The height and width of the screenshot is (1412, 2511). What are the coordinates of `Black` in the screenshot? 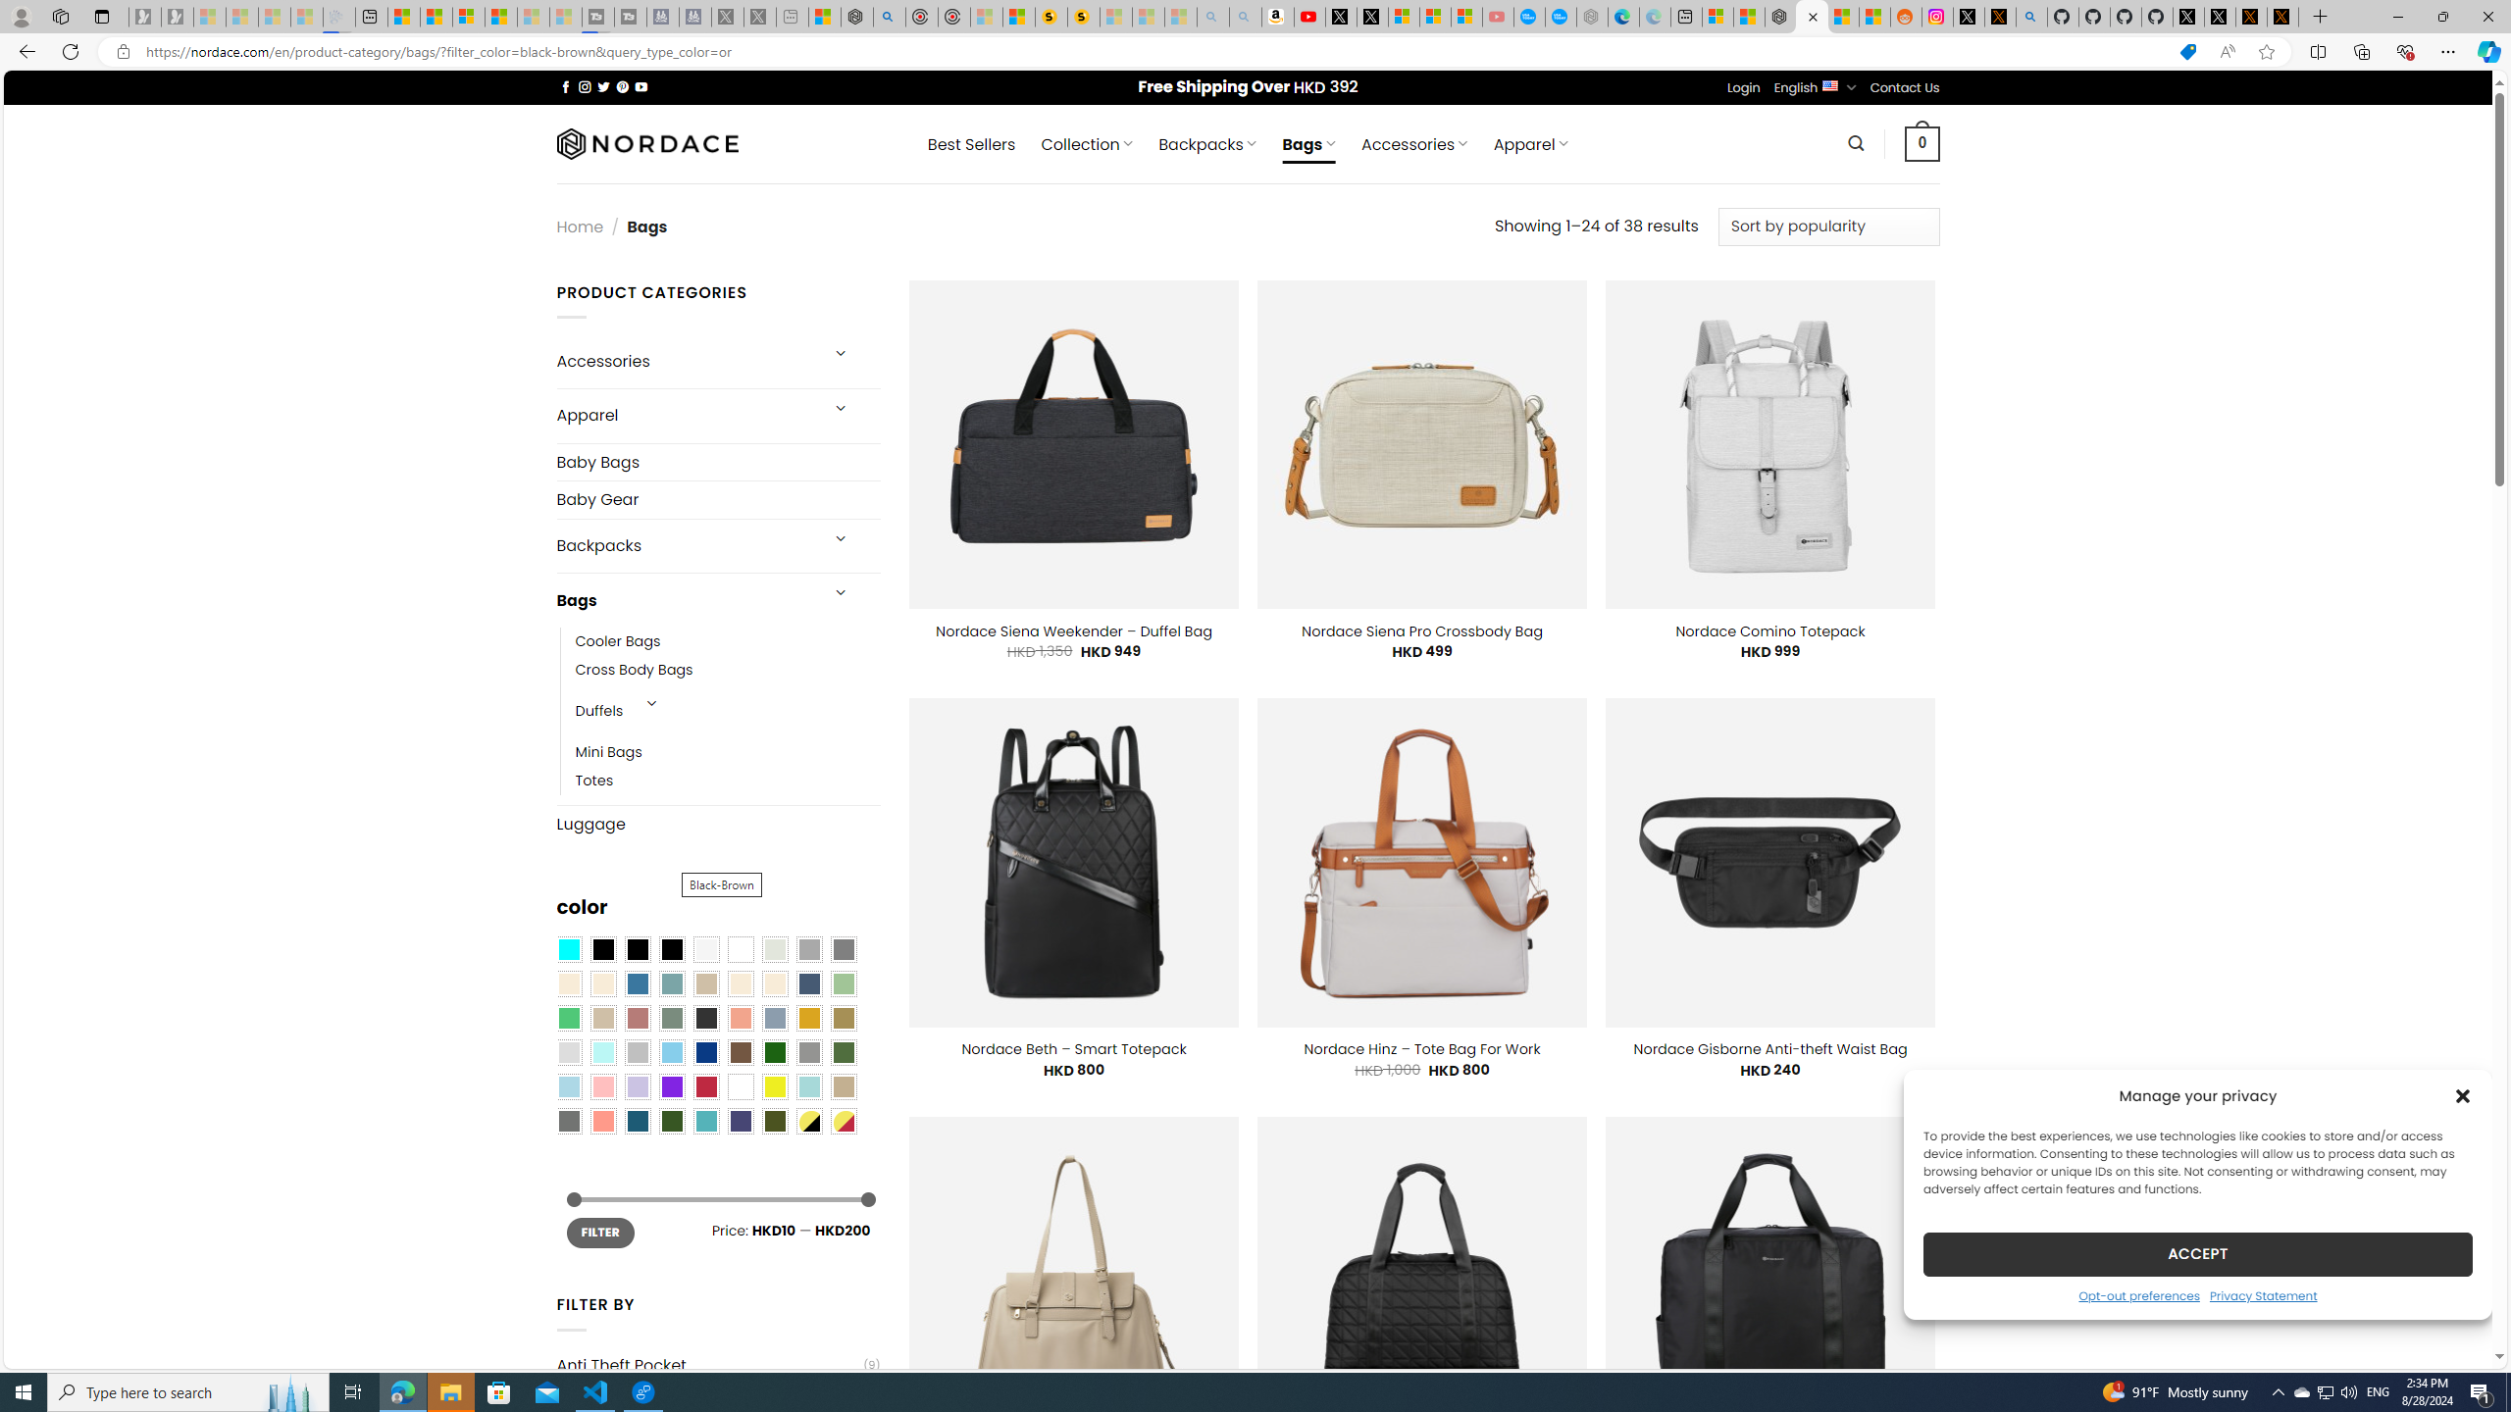 It's located at (638, 950).